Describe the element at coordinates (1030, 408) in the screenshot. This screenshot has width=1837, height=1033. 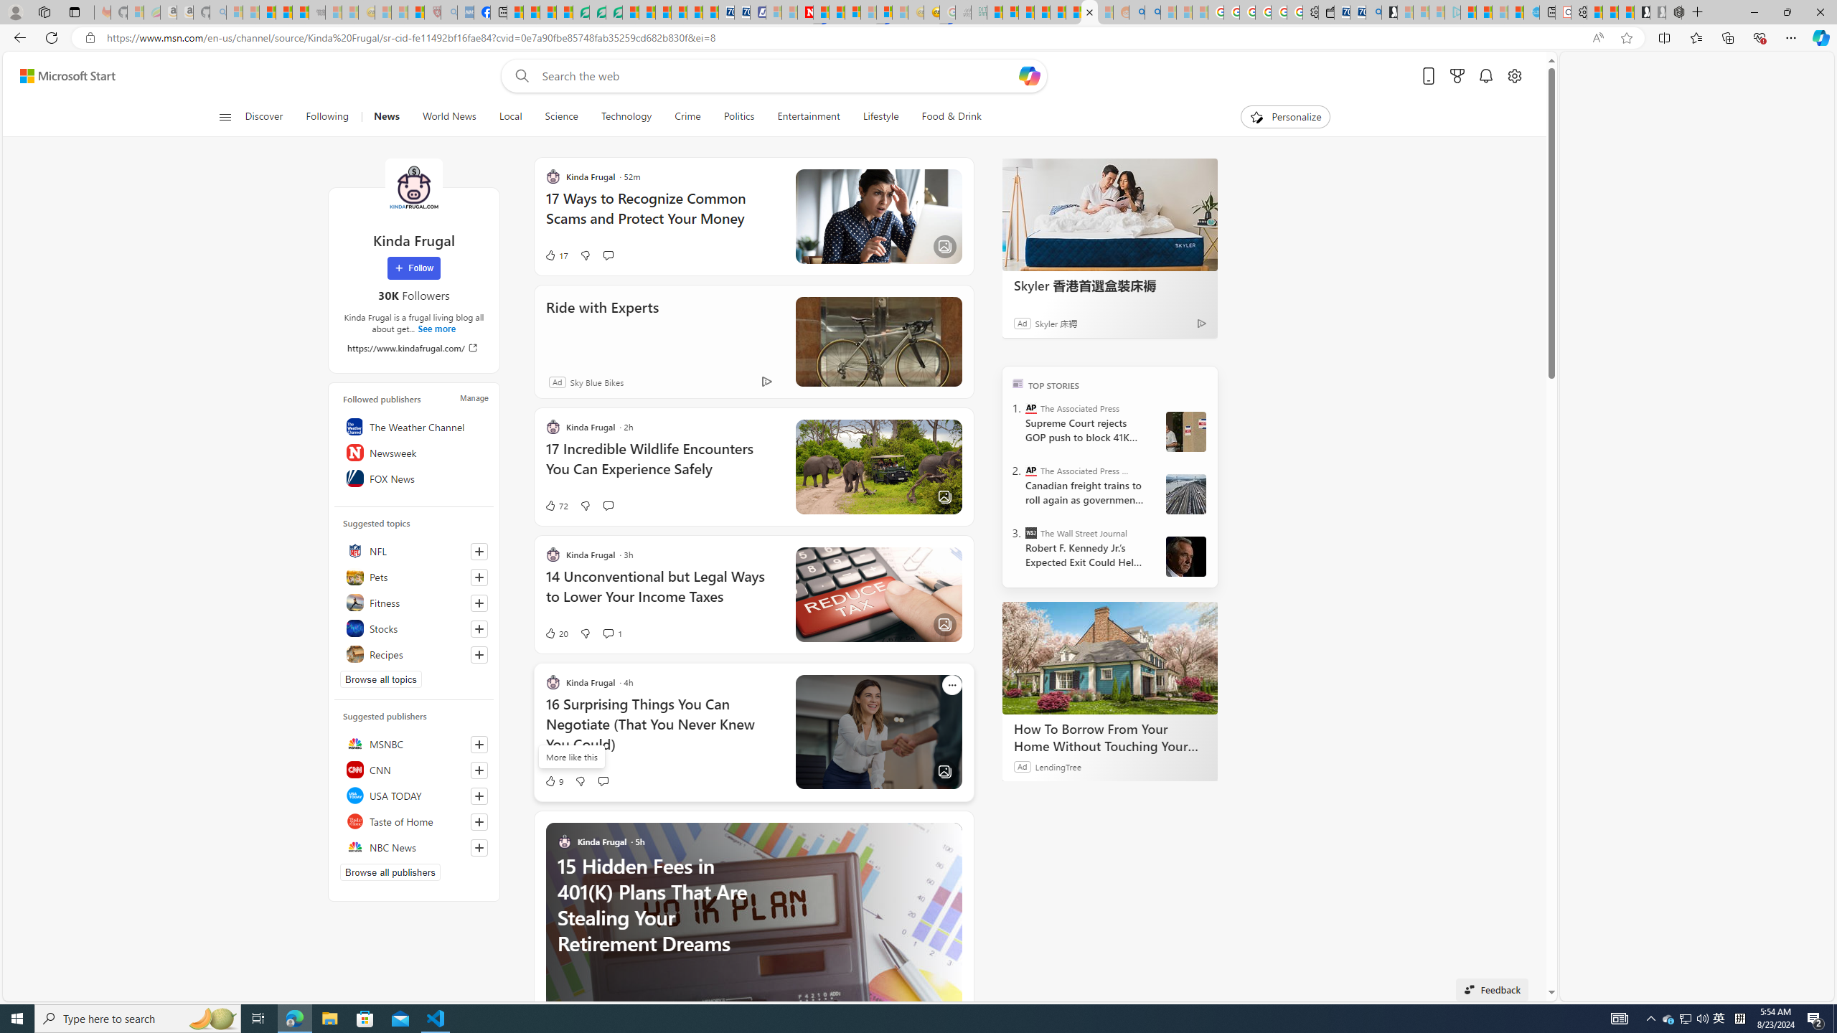
I see `The Associated Press` at that location.